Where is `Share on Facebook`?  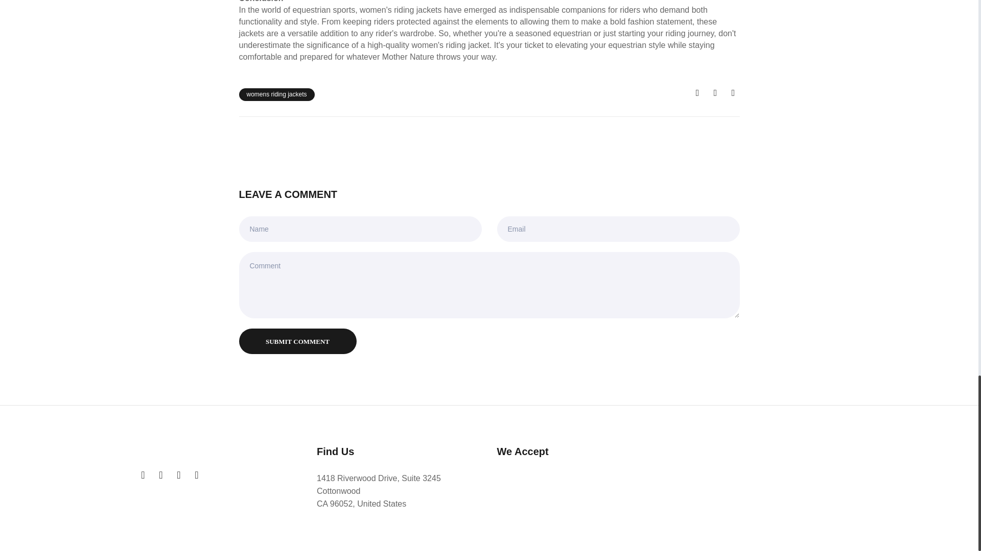
Share on Facebook is located at coordinates (697, 93).